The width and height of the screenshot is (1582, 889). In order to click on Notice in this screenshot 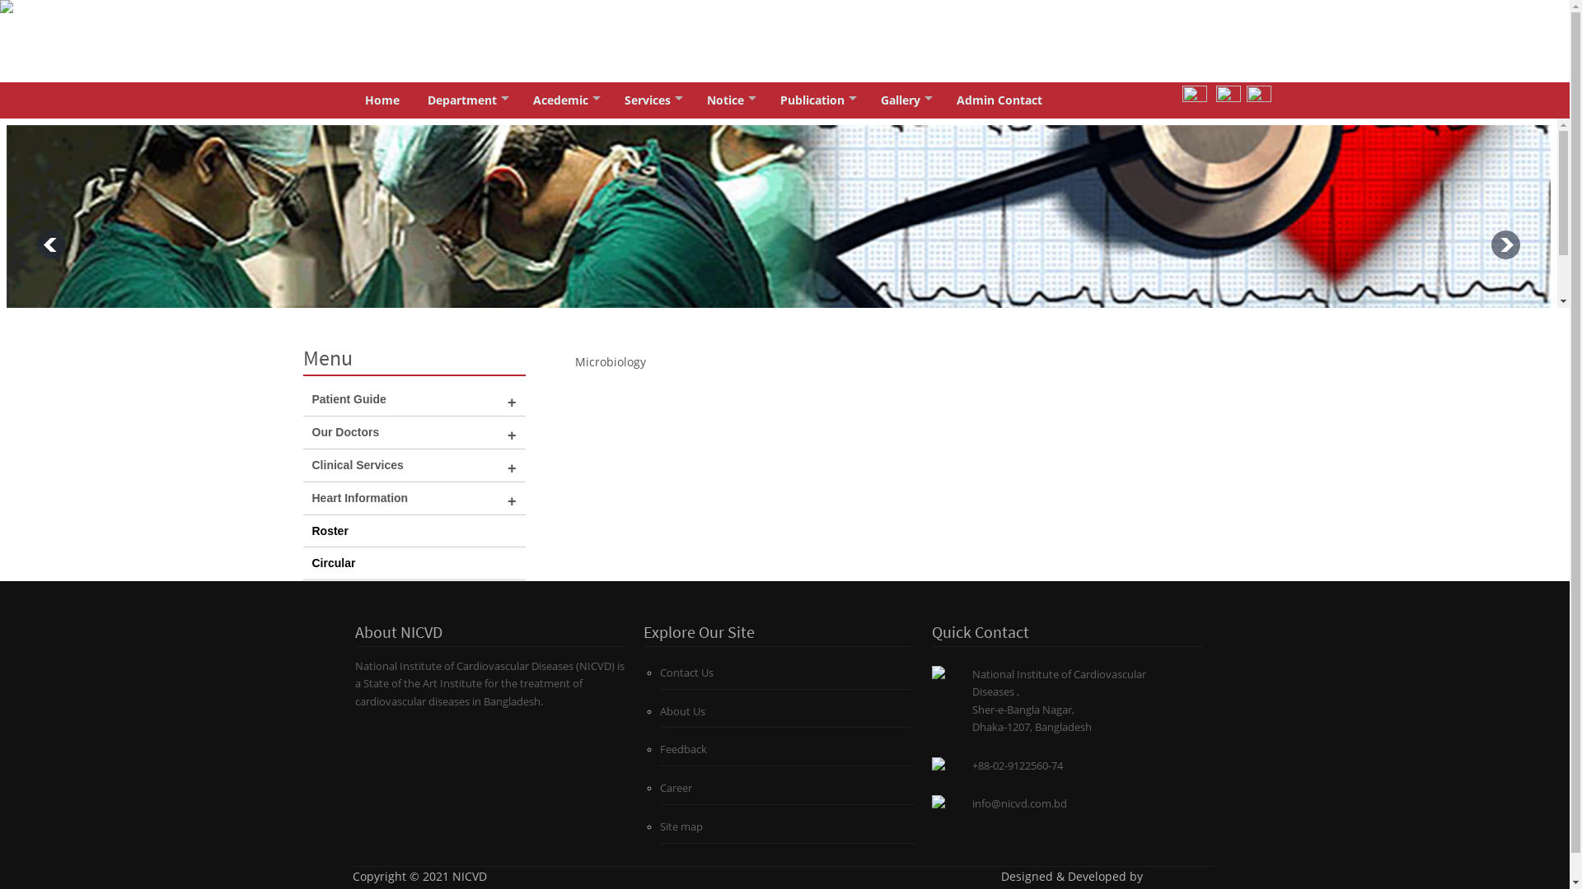, I will do `click(728, 100)`.